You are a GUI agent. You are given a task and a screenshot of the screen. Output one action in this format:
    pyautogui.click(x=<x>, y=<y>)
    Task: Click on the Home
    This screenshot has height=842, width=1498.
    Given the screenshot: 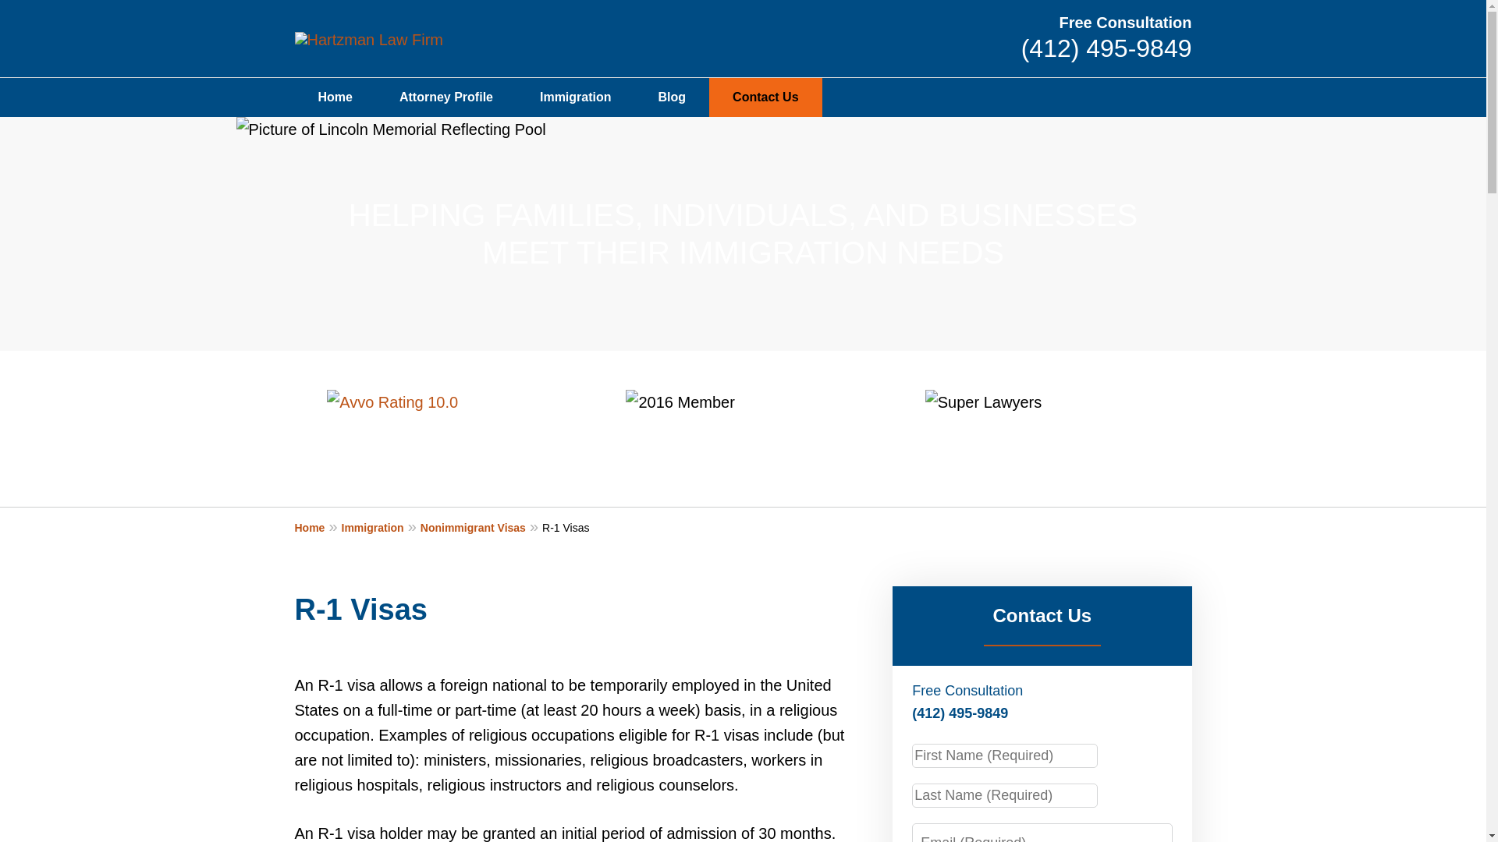 What is the action you would take?
    pyautogui.click(x=318, y=527)
    